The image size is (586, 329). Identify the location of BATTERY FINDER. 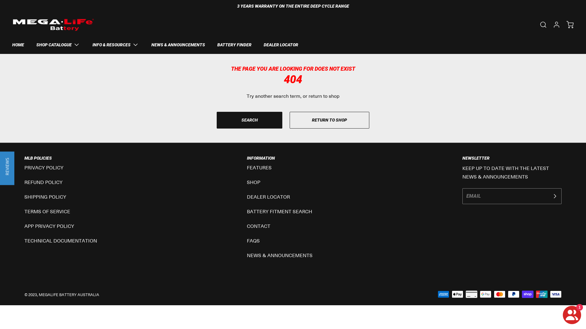
(234, 45).